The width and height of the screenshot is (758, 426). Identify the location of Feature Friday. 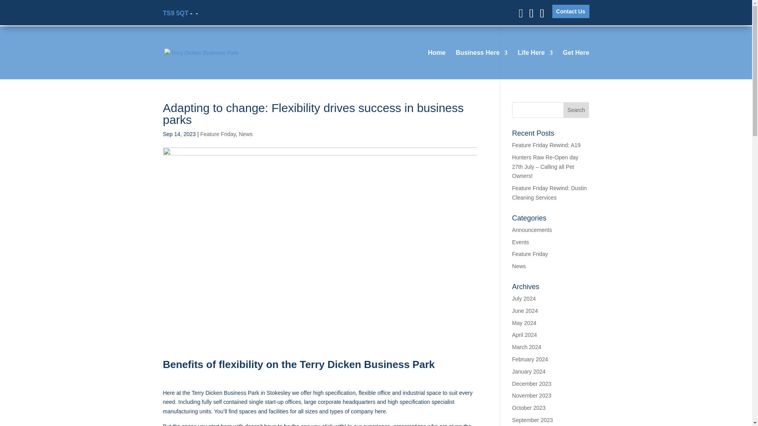
(218, 134).